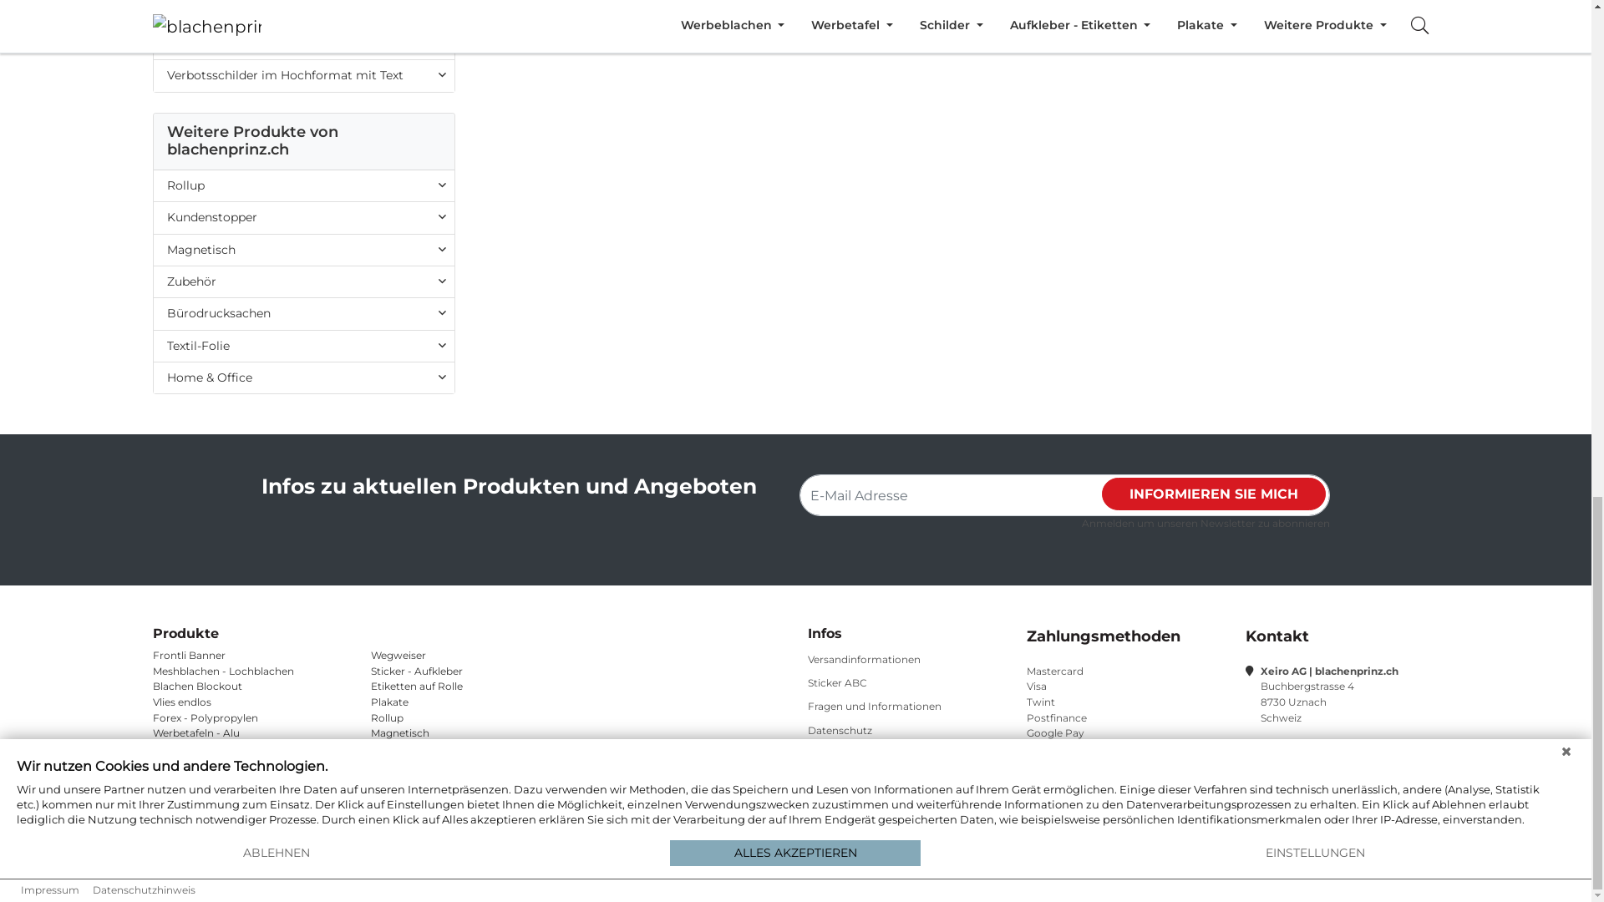 The width and height of the screenshot is (1604, 902). What do you see at coordinates (304, 825) in the screenshot?
I see `Plakate` at bounding box center [304, 825].